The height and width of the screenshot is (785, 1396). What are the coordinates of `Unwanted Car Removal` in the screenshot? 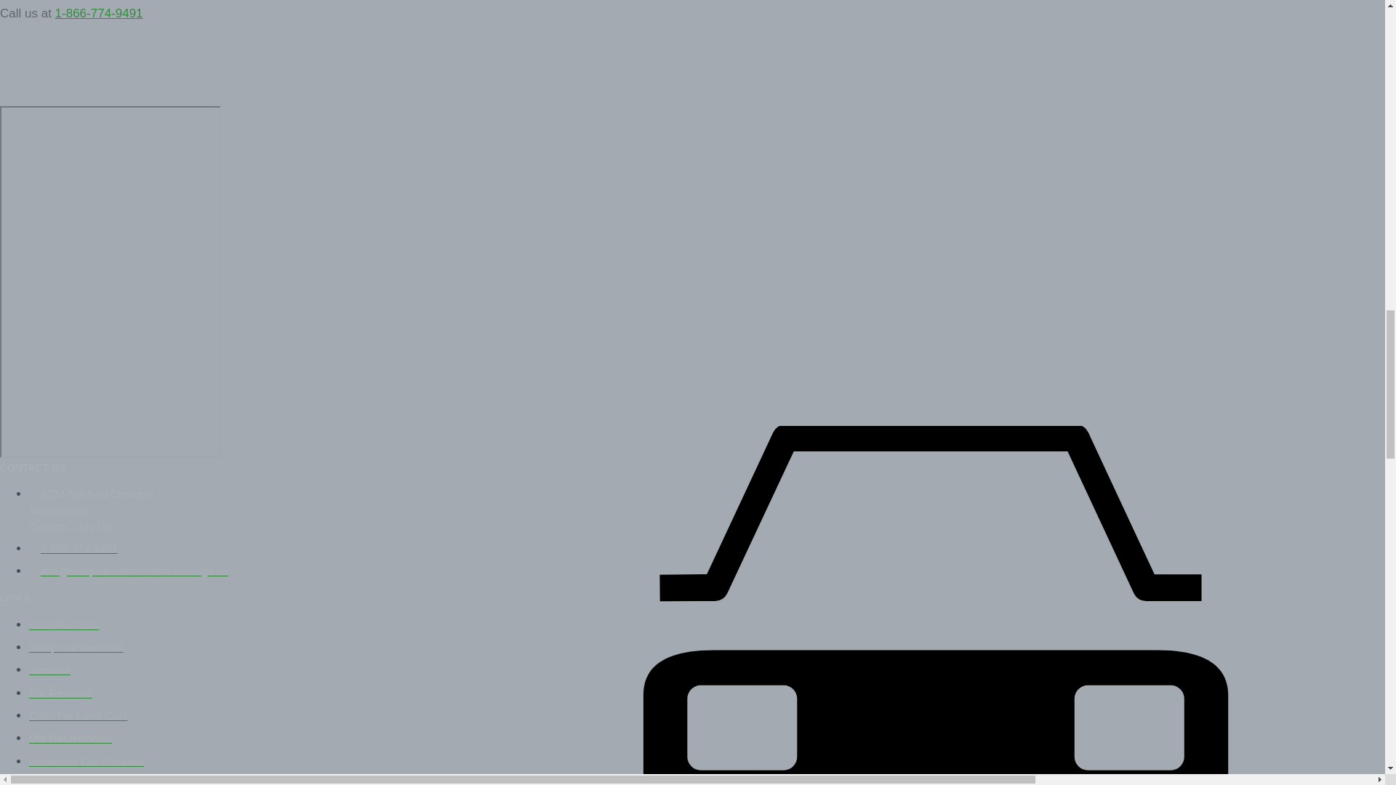 It's located at (86, 762).